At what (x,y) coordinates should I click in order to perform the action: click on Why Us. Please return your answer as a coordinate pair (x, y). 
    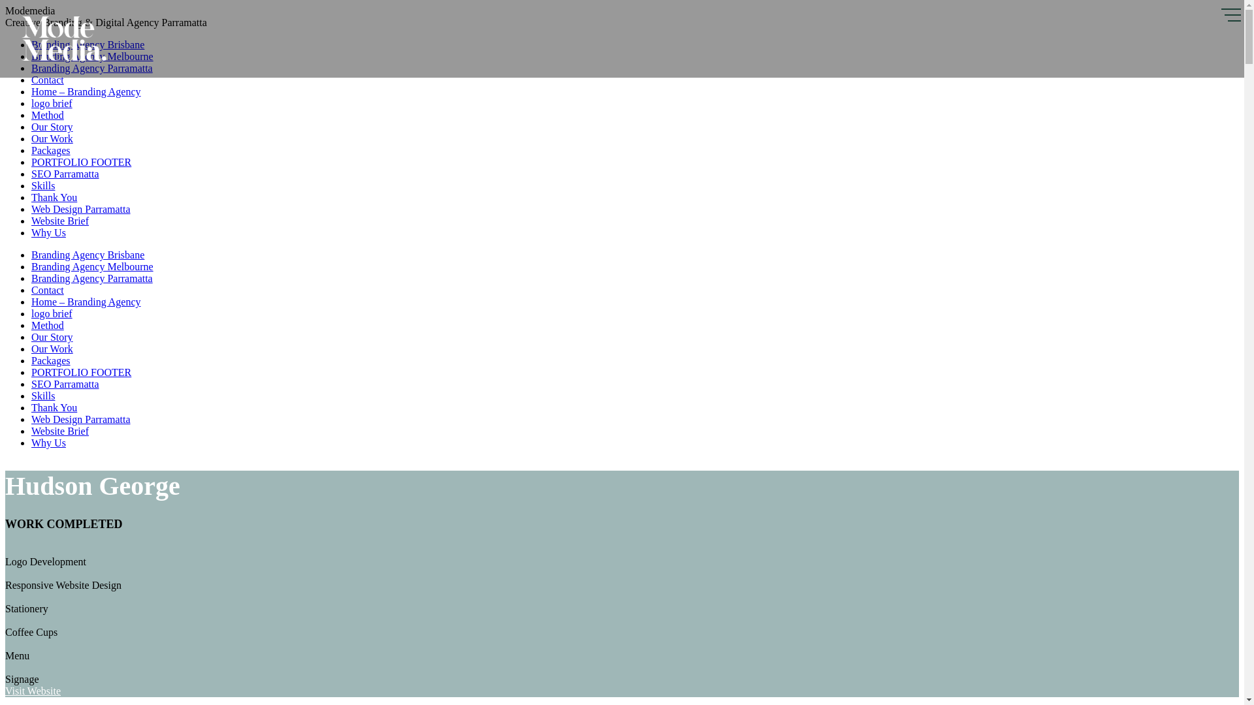
    Looking at the image, I should click on (48, 232).